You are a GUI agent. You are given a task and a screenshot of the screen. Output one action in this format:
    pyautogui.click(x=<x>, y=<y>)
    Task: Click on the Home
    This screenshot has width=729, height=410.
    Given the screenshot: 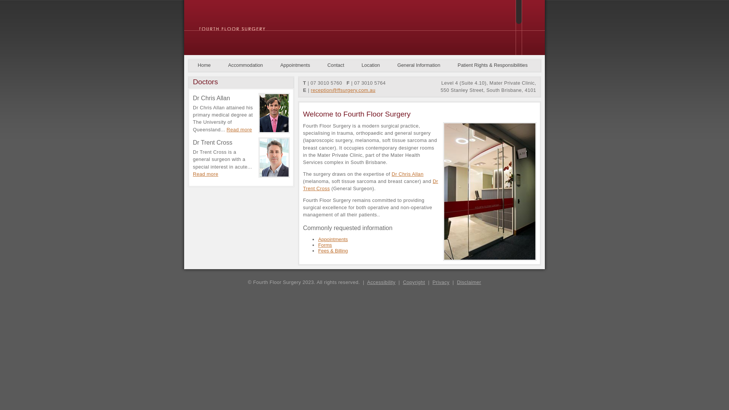 What is the action you would take?
    pyautogui.click(x=204, y=65)
    